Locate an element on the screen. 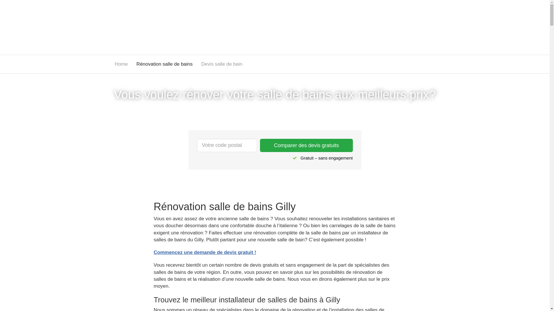 Image resolution: width=554 pixels, height=311 pixels. Comparer des devis gratuits is located at coordinates (306, 145).